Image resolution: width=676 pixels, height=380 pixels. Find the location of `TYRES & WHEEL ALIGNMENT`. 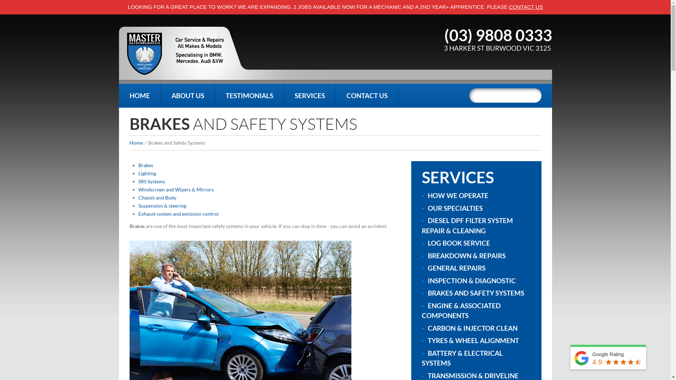

TYRES & WHEEL ALIGNMENT is located at coordinates (473, 341).